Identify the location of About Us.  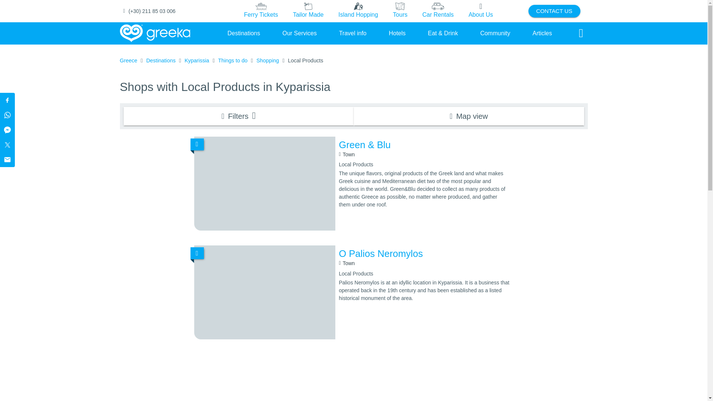
(481, 11).